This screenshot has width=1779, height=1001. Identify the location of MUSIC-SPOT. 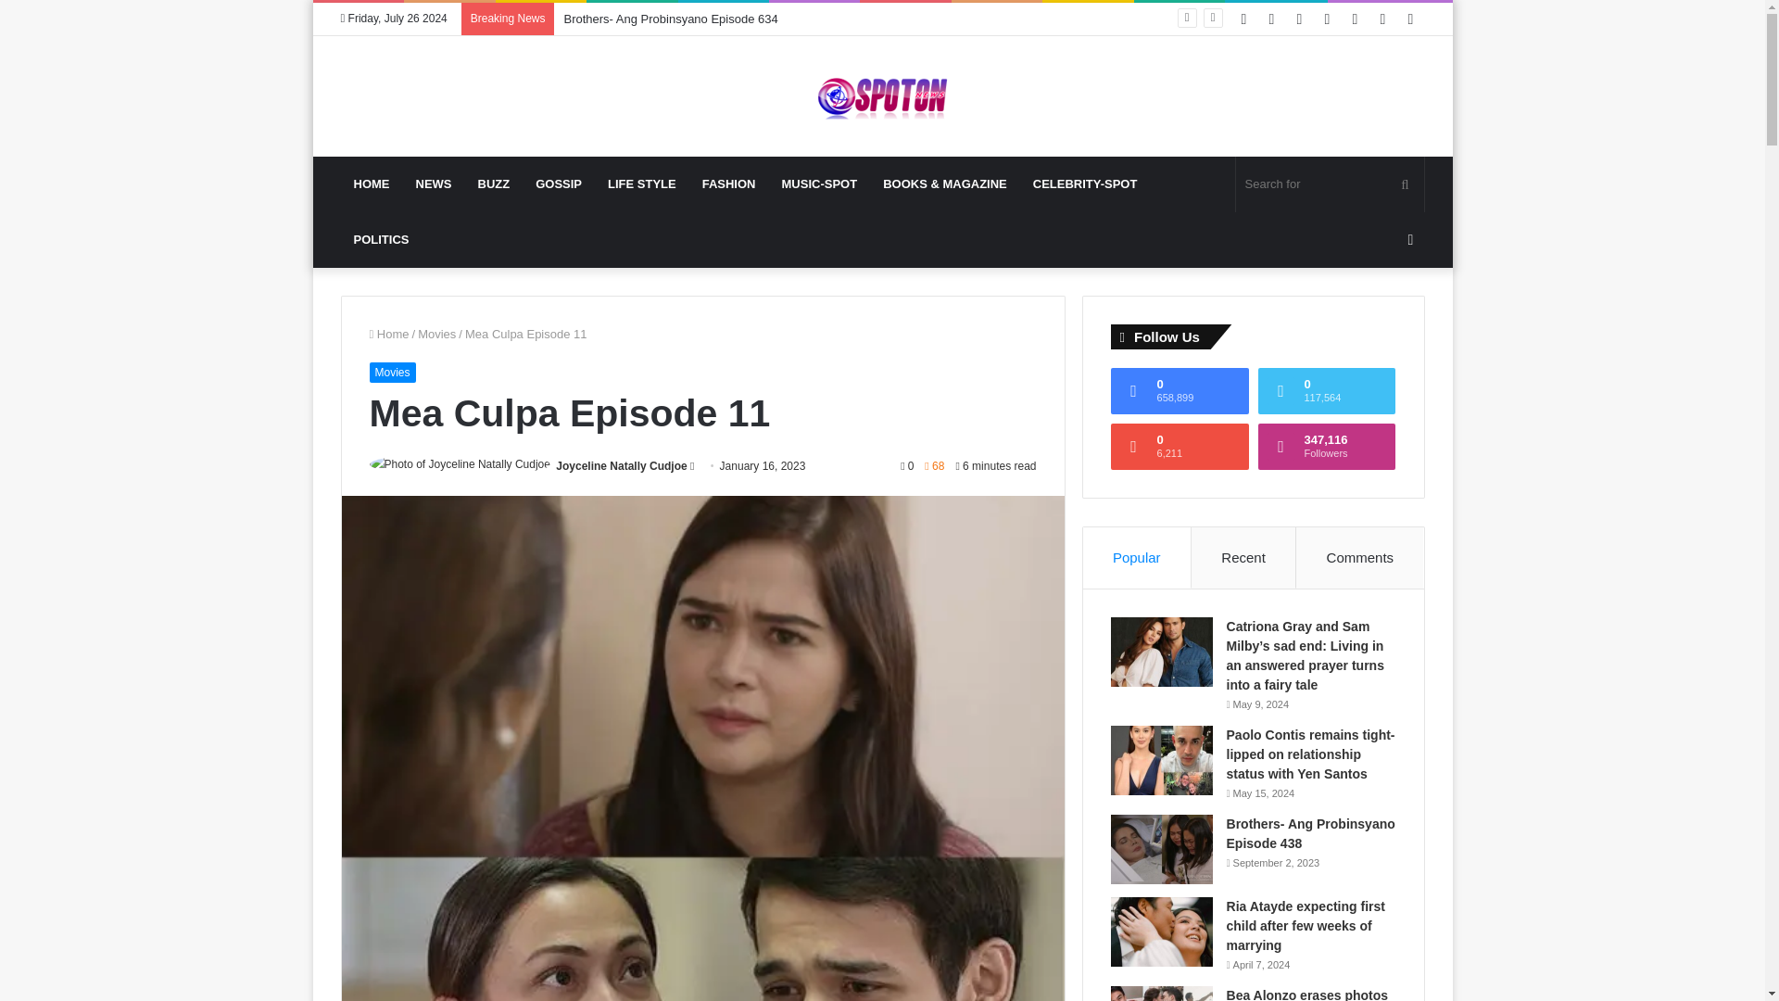
(819, 184).